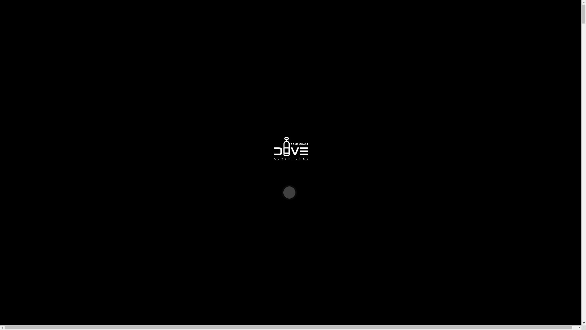 This screenshot has height=330, width=586. Describe the element at coordinates (59, 252) in the screenshot. I see `Adventures Beyond the Gold Coast` at that location.